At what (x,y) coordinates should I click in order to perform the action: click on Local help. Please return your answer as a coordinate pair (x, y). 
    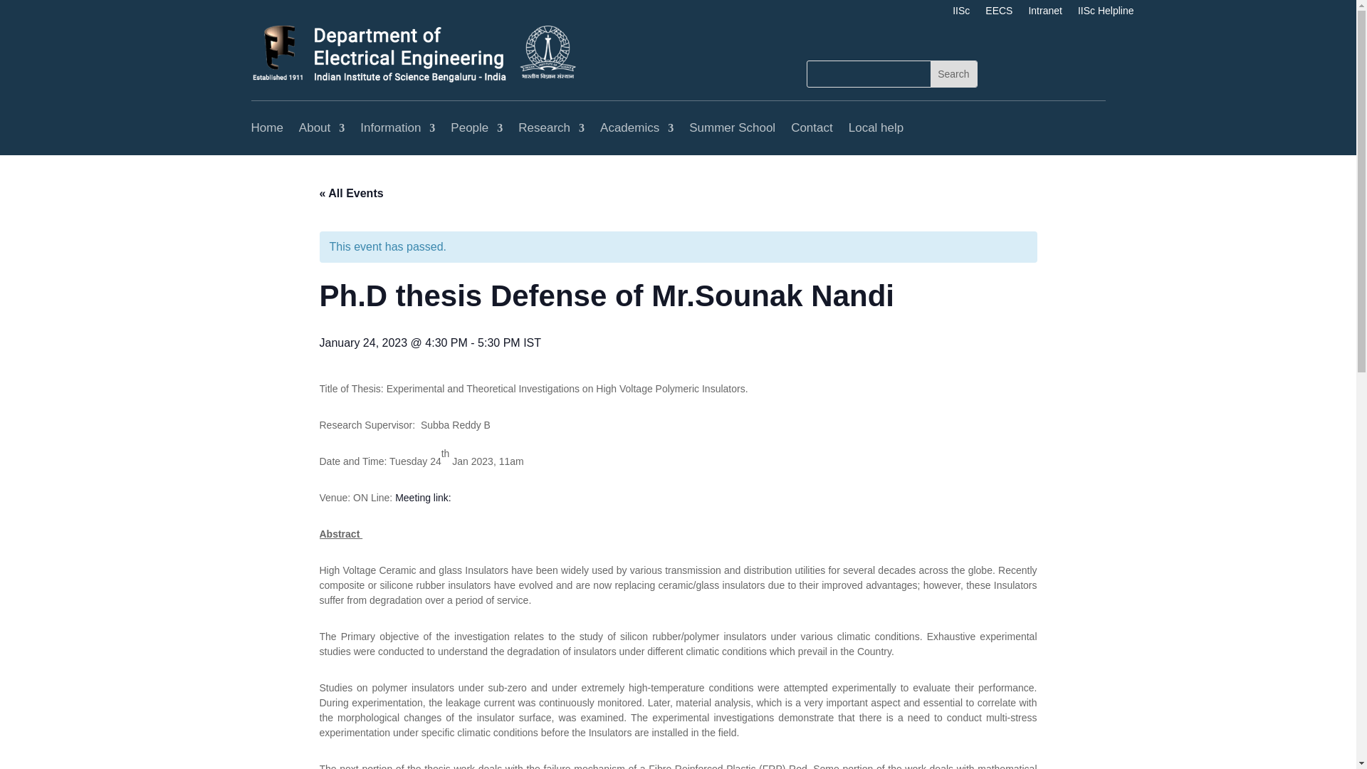
    Looking at the image, I should click on (876, 128).